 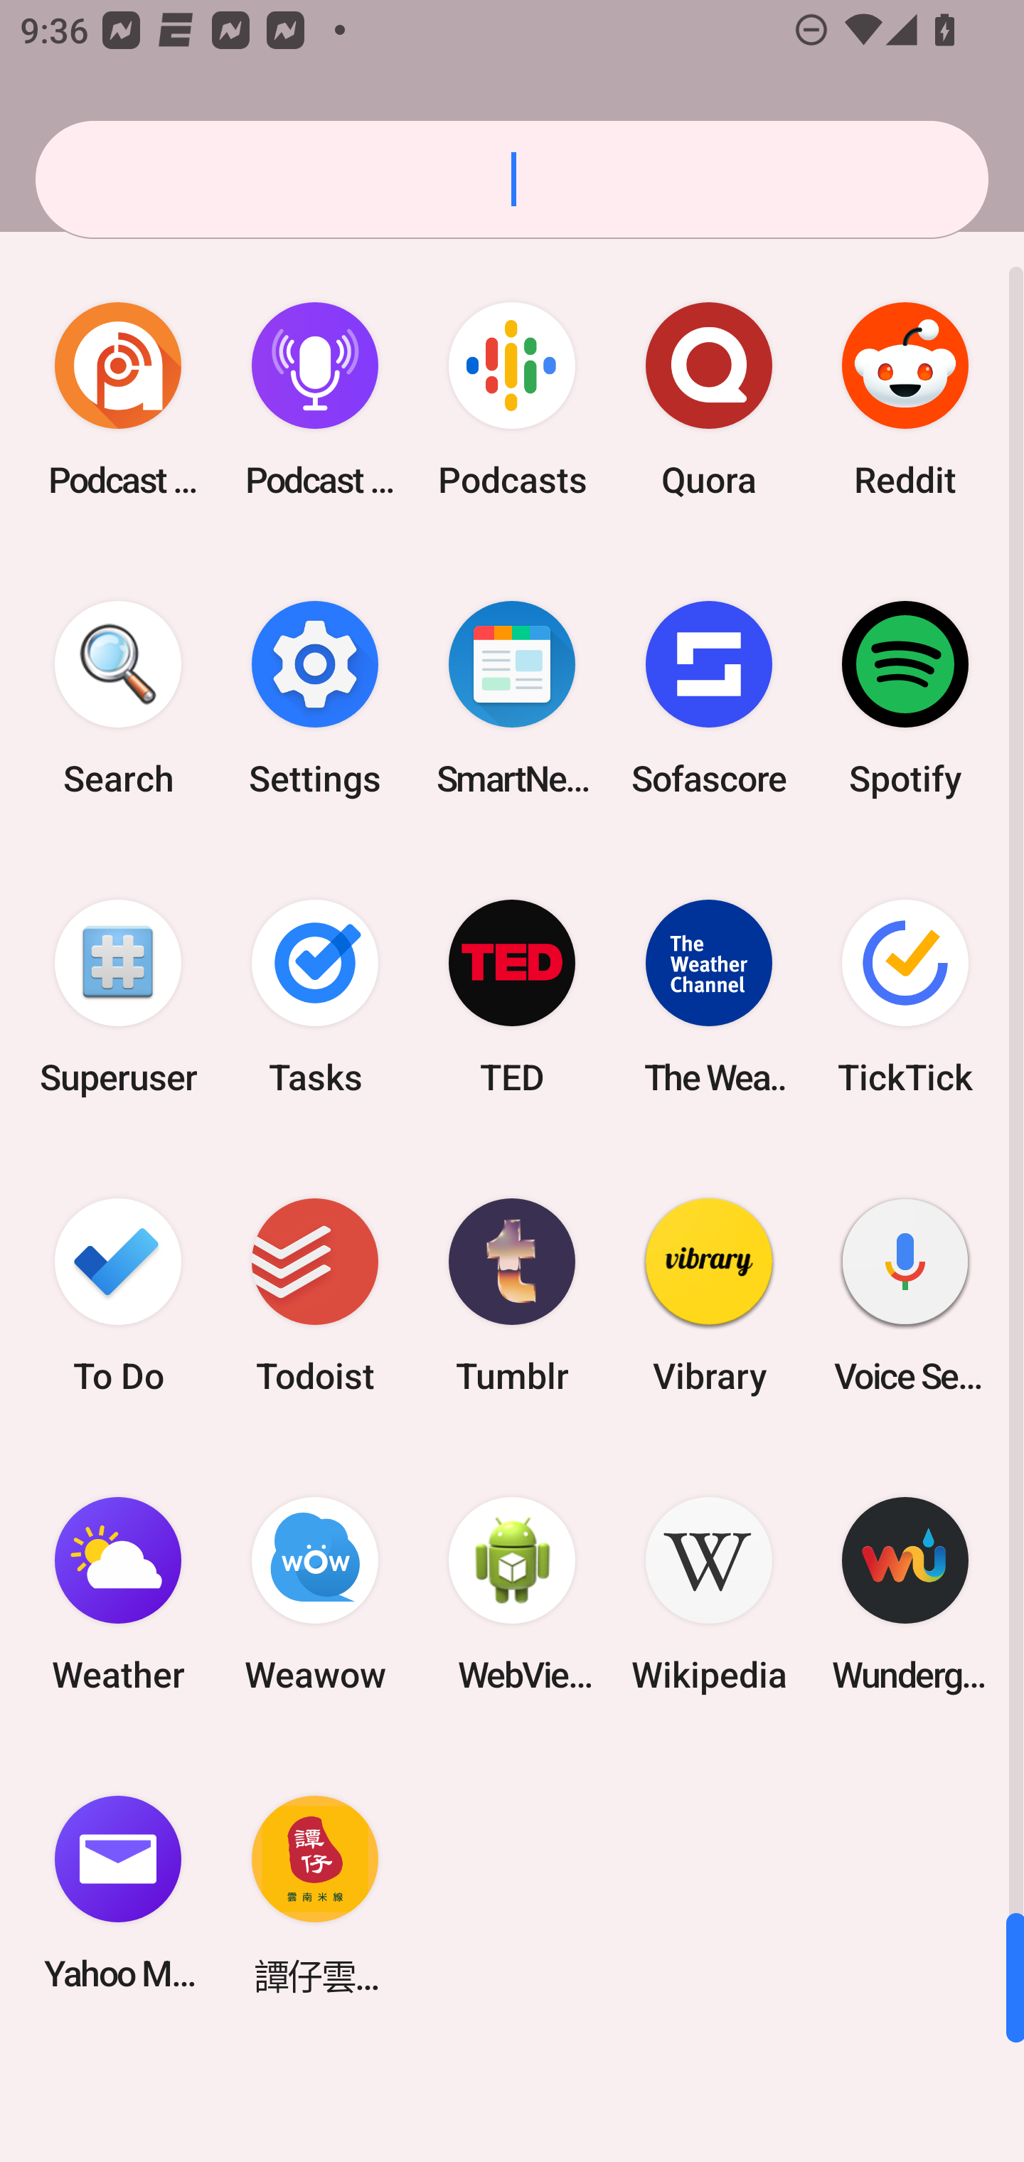 I want to click on Todoist, so click(x=315, y=1294).